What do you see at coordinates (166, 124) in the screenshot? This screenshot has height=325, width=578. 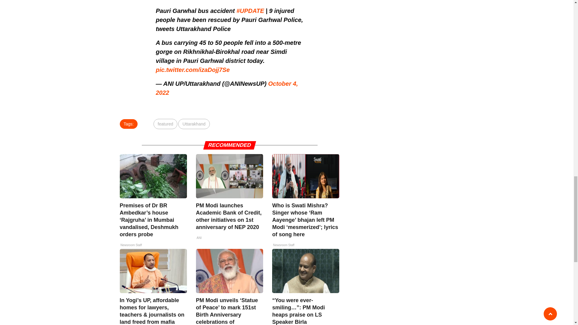 I see `featured` at bounding box center [166, 124].